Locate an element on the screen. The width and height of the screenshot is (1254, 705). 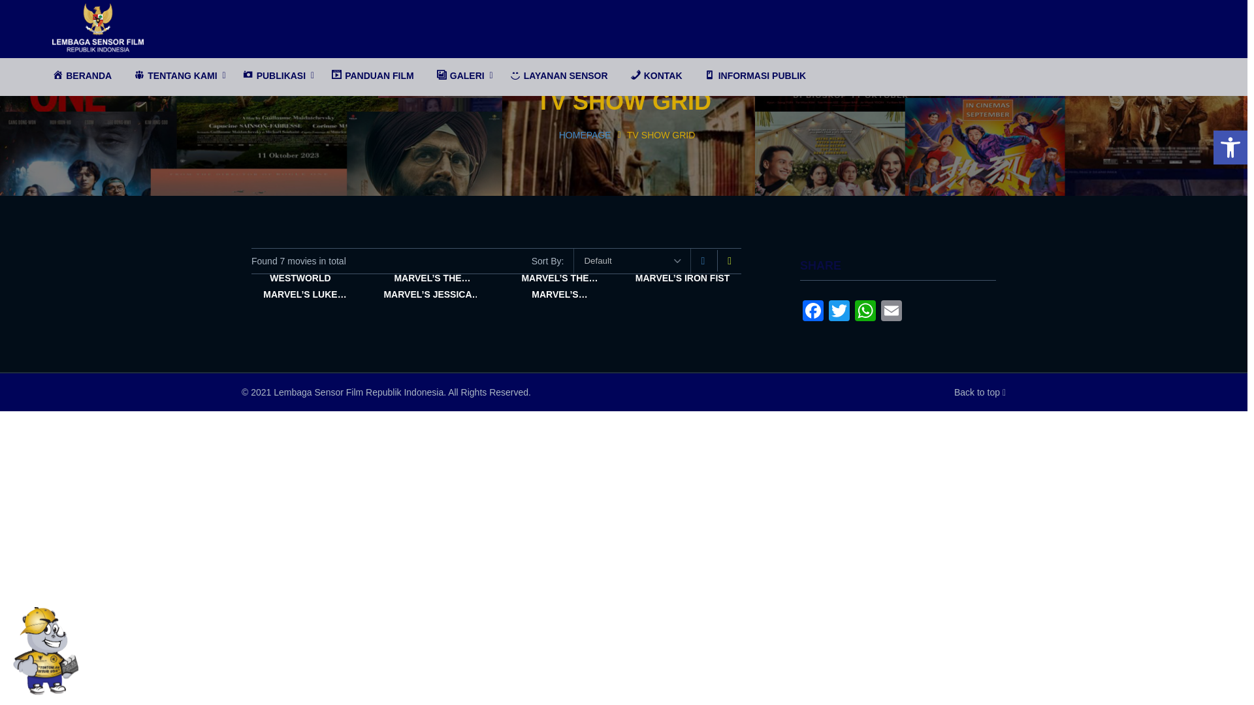
LAYANAN SENSOR is located at coordinates (559, 76).